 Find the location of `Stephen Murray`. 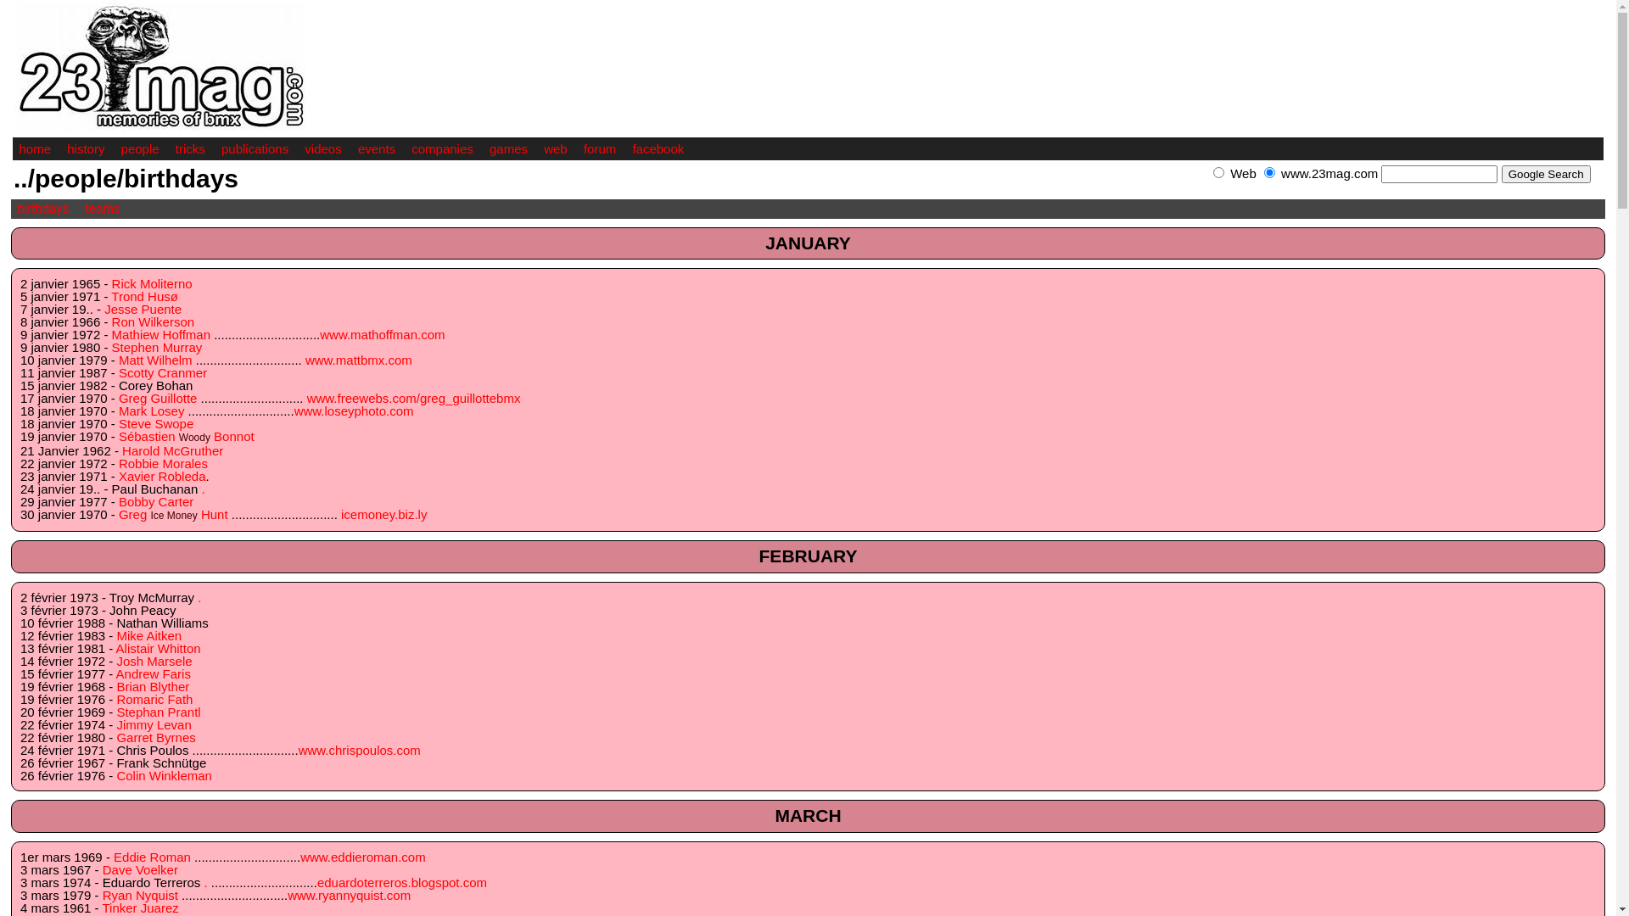

Stephen Murray is located at coordinates (158, 348).